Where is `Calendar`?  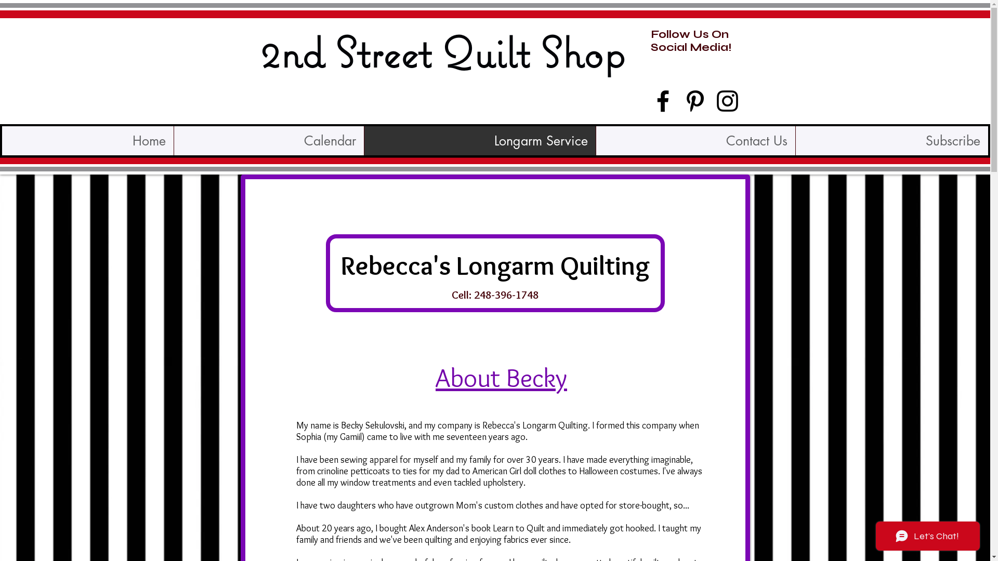 Calendar is located at coordinates (269, 141).